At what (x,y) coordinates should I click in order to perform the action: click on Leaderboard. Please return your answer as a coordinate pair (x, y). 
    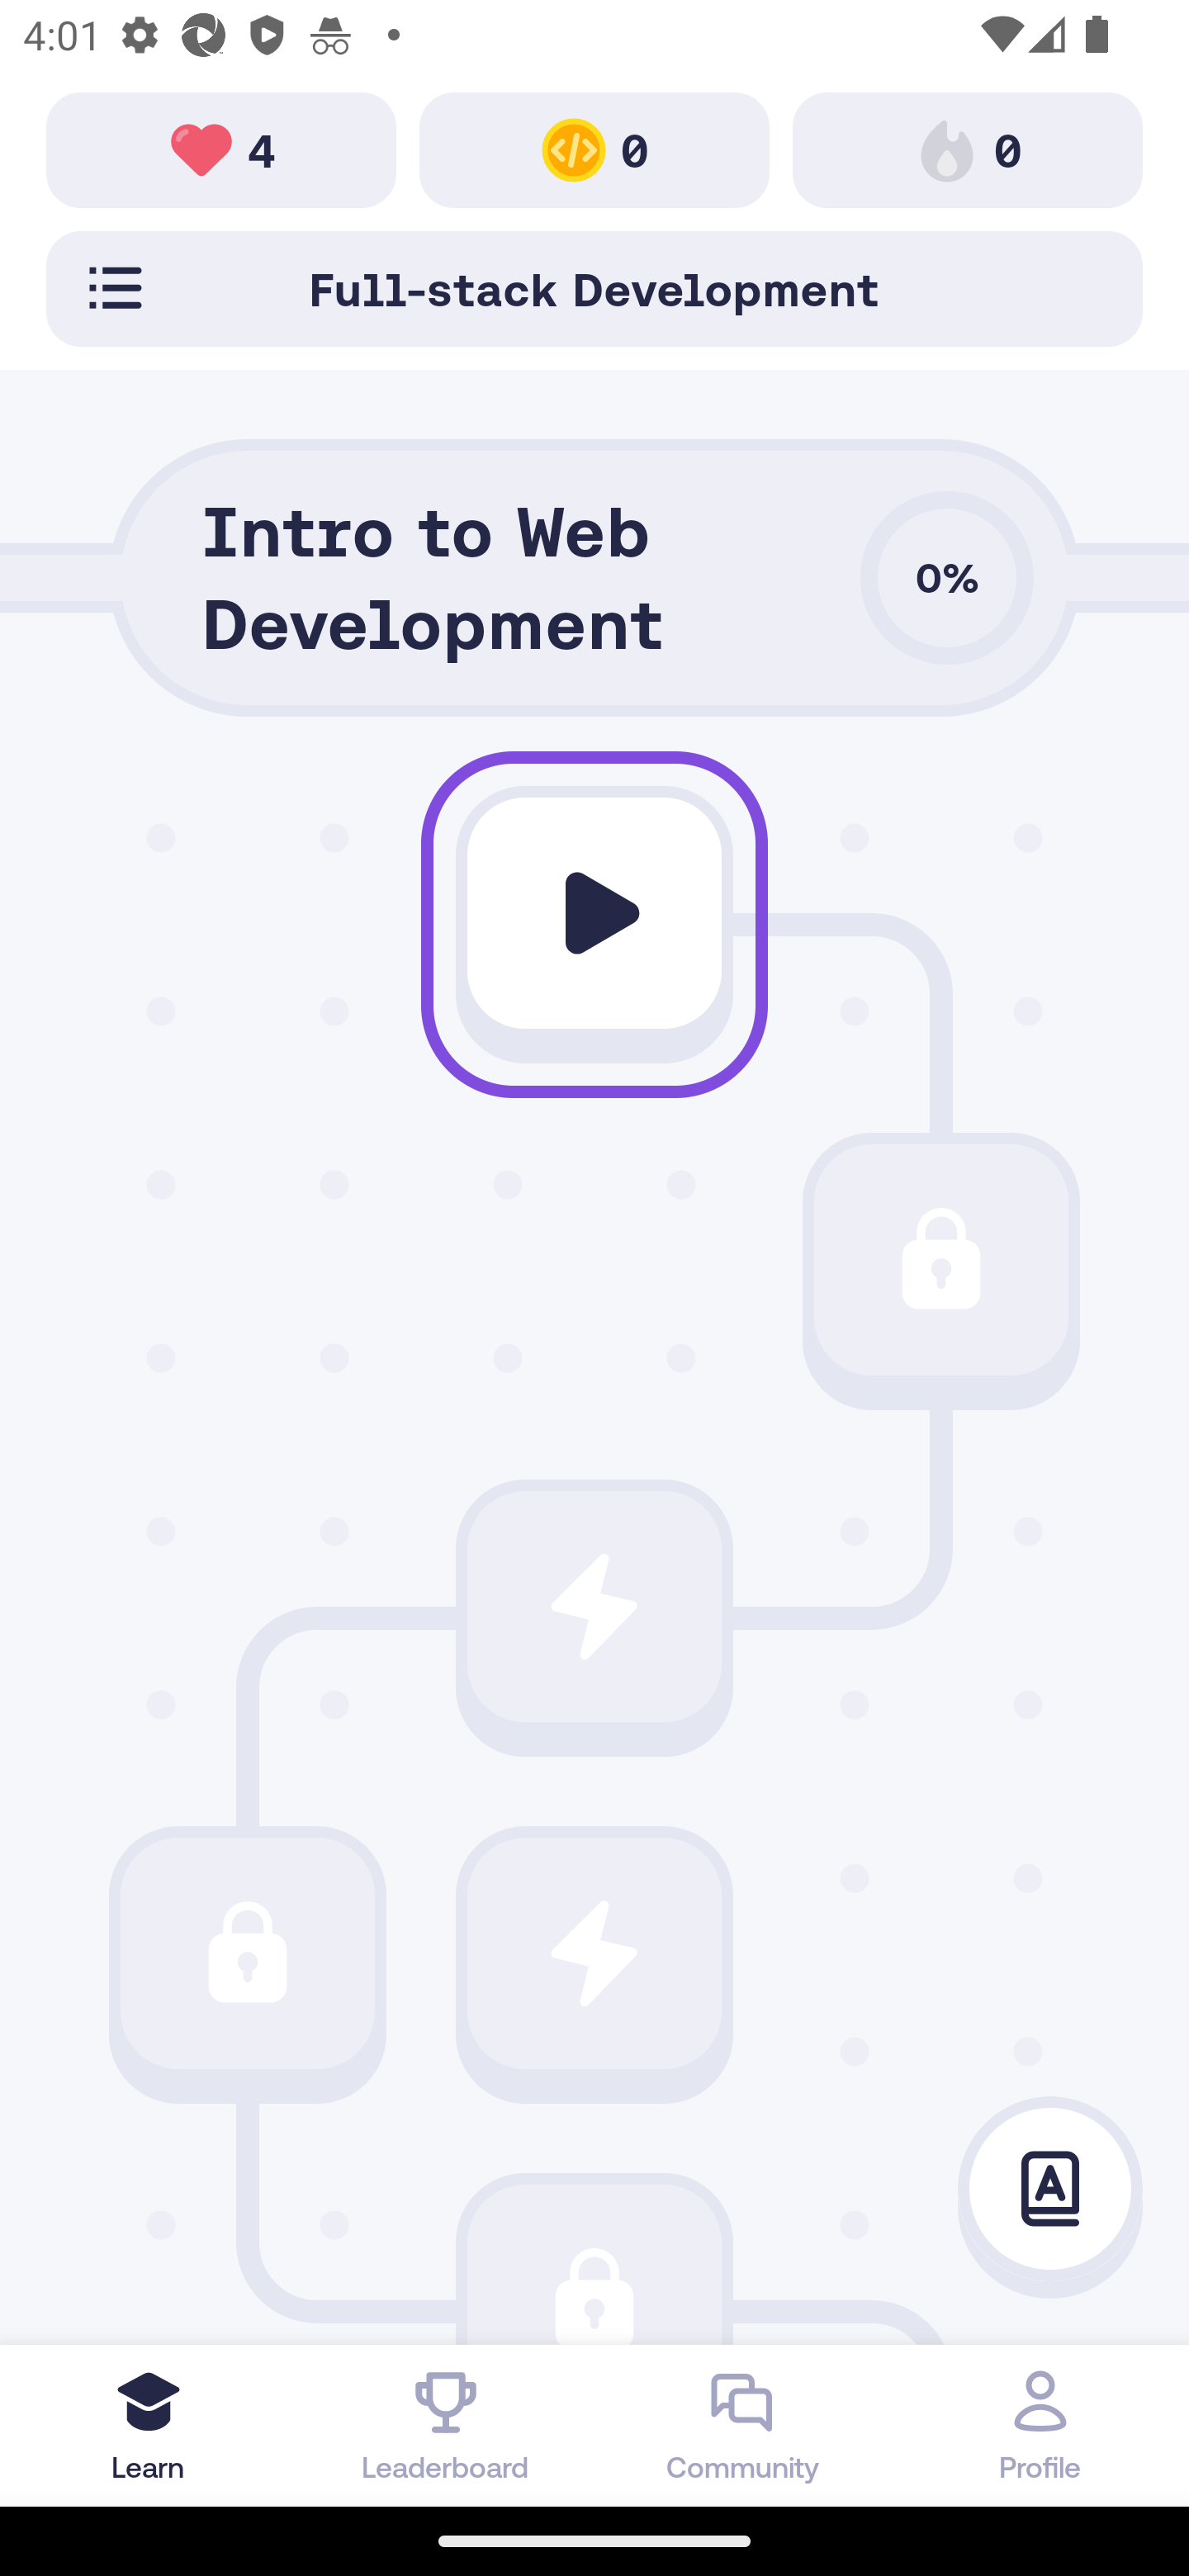
    Looking at the image, I should click on (446, 2425).